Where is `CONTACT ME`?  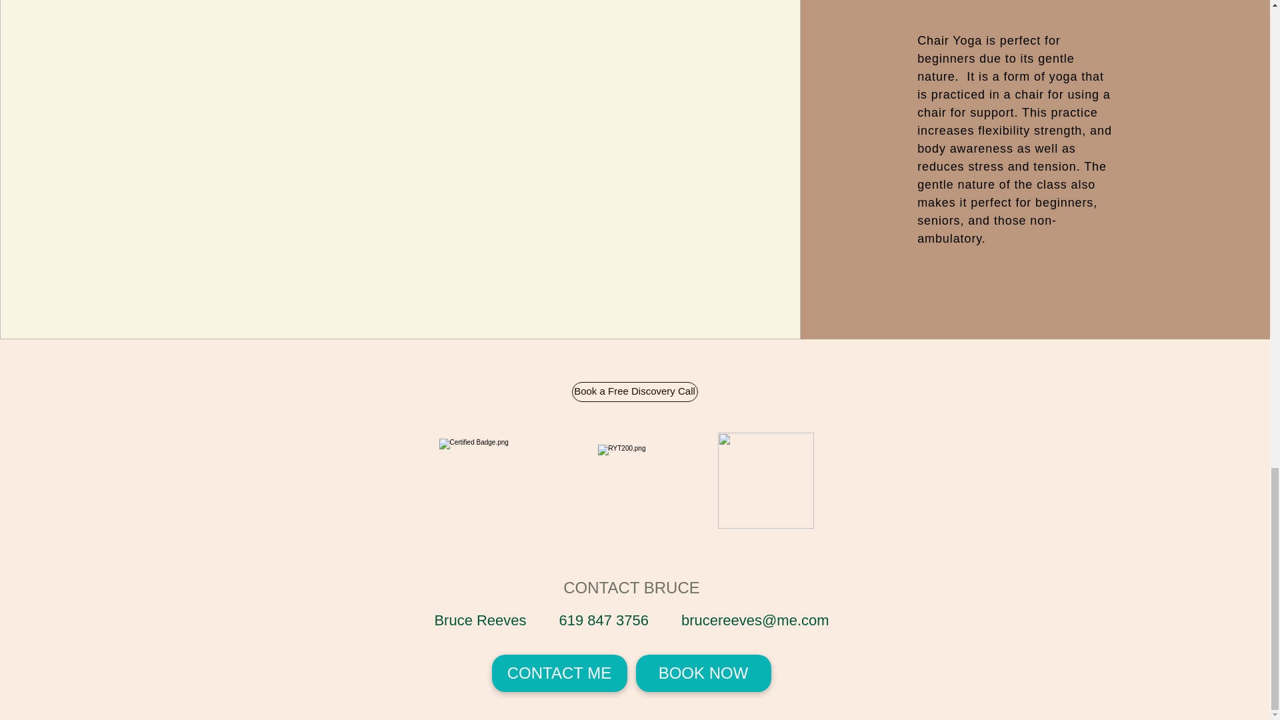
CONTACT ME is located at coordinates (559, 673).